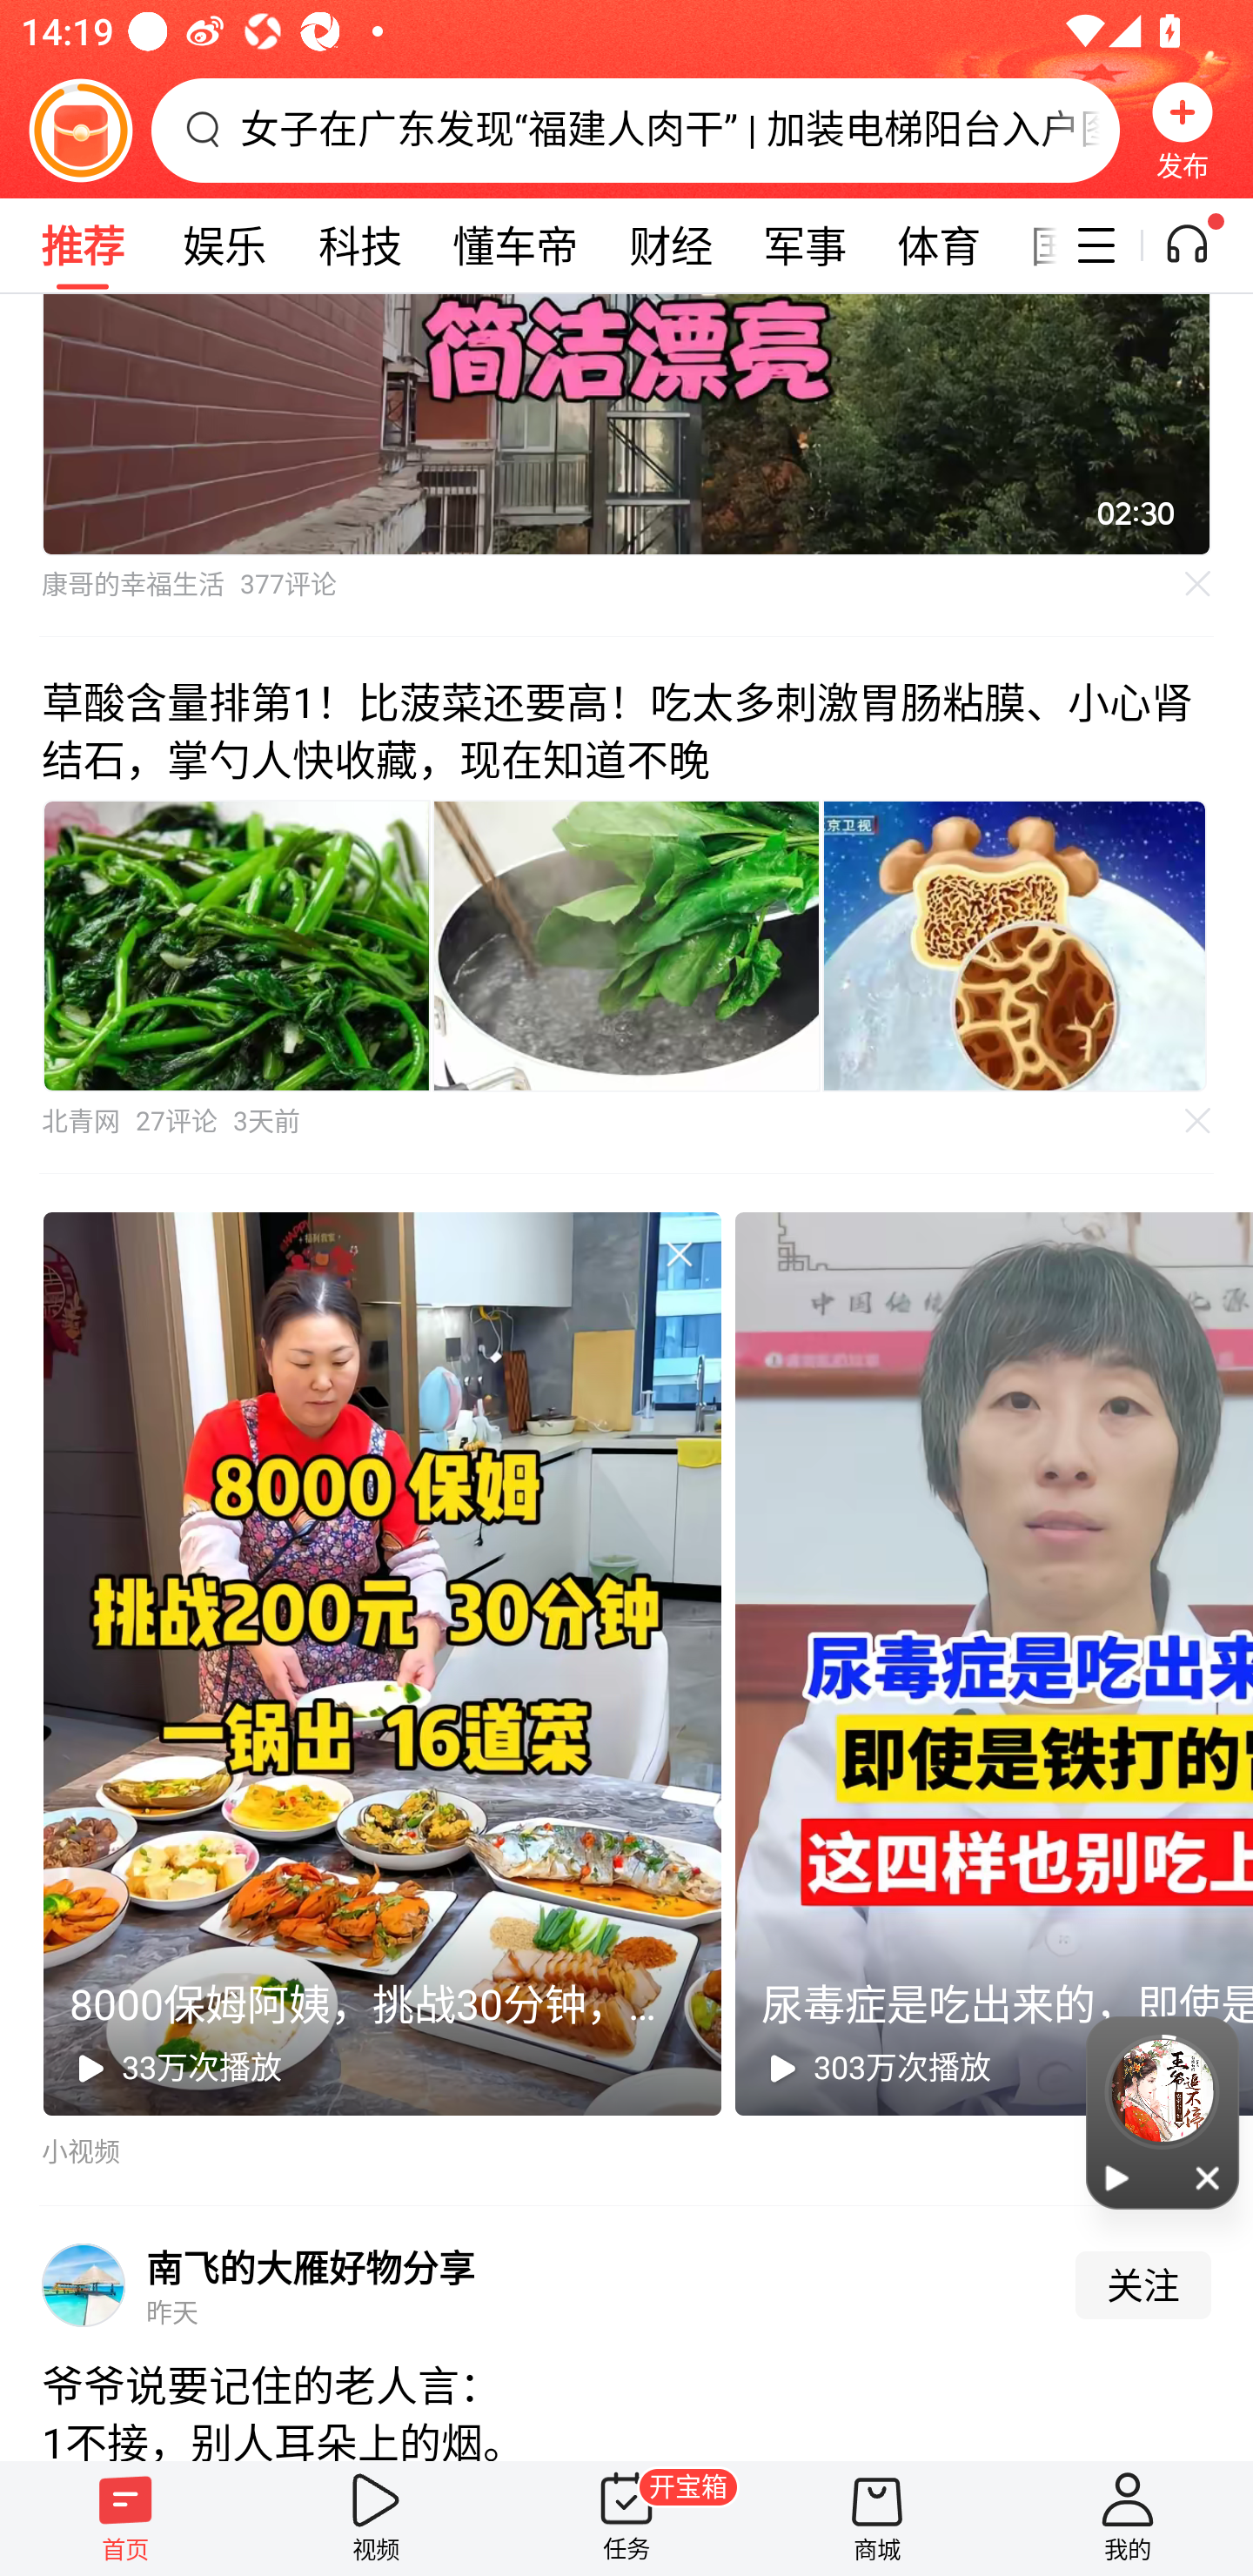 This screenshot has width=1253, height=2576. Describe the element at coordinates (1203, 245) in the screenshot. I see `听一听开关` at that location.